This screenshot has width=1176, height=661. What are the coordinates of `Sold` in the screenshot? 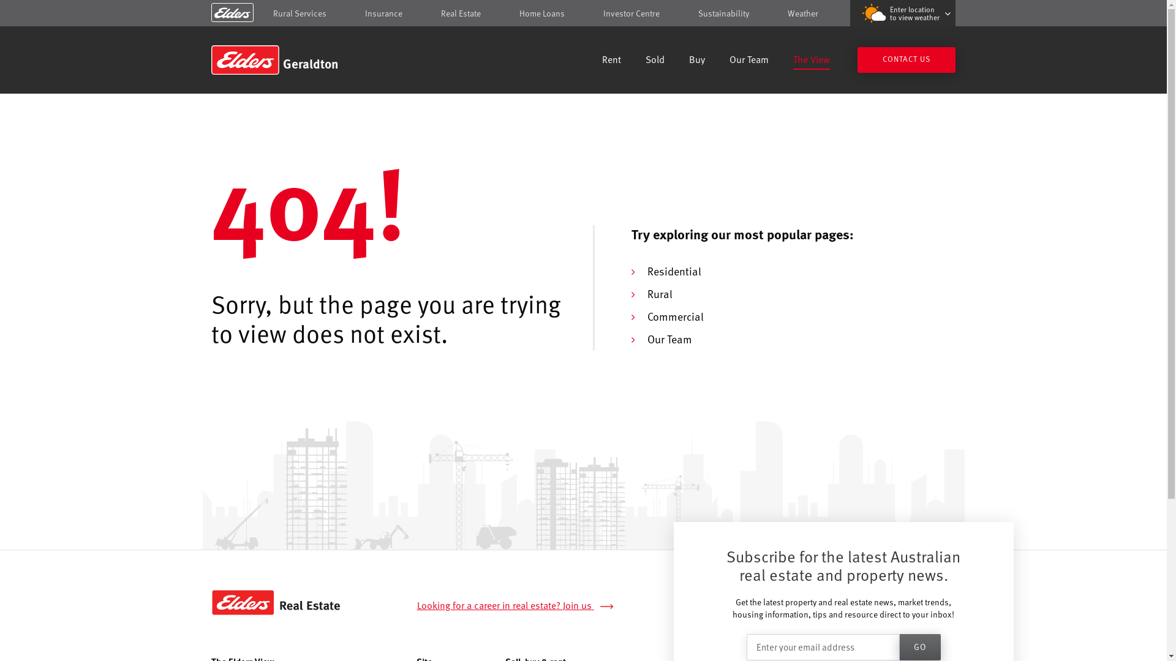 It's located at (655, 61).